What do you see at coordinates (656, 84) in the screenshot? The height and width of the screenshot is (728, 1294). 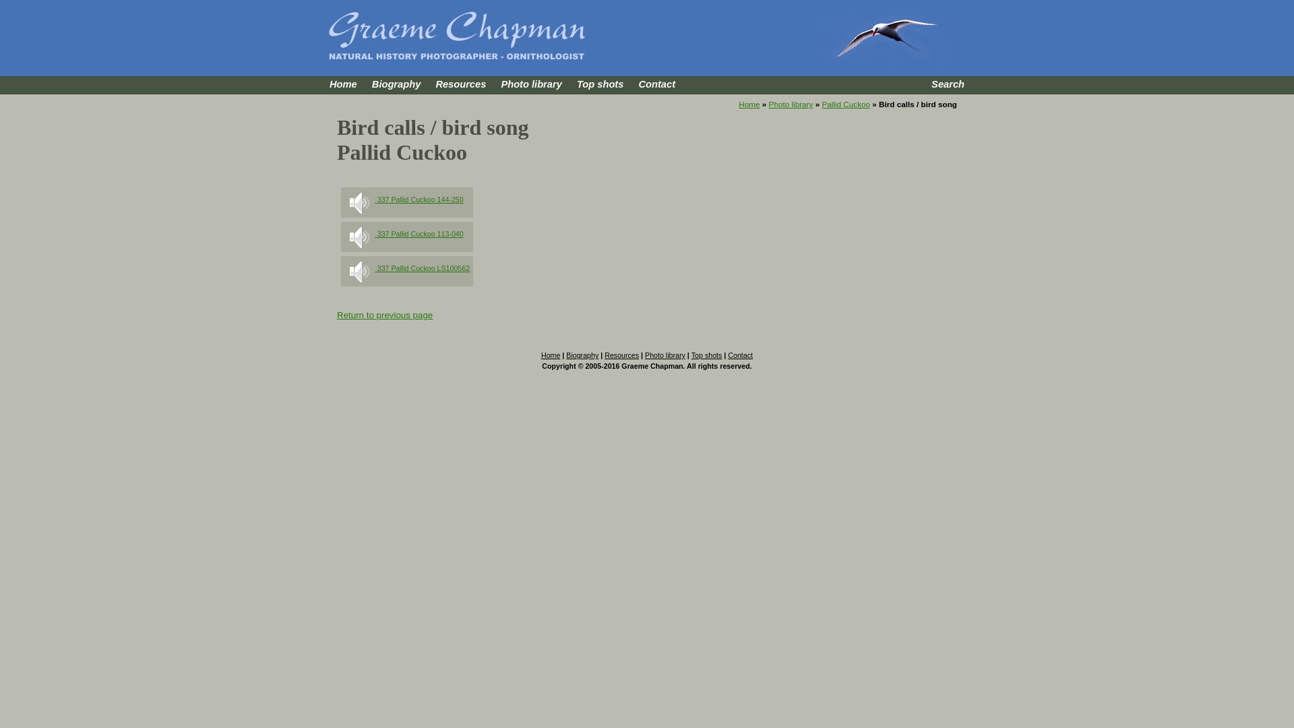 I see `Contact` at bounding box center [656, 84].